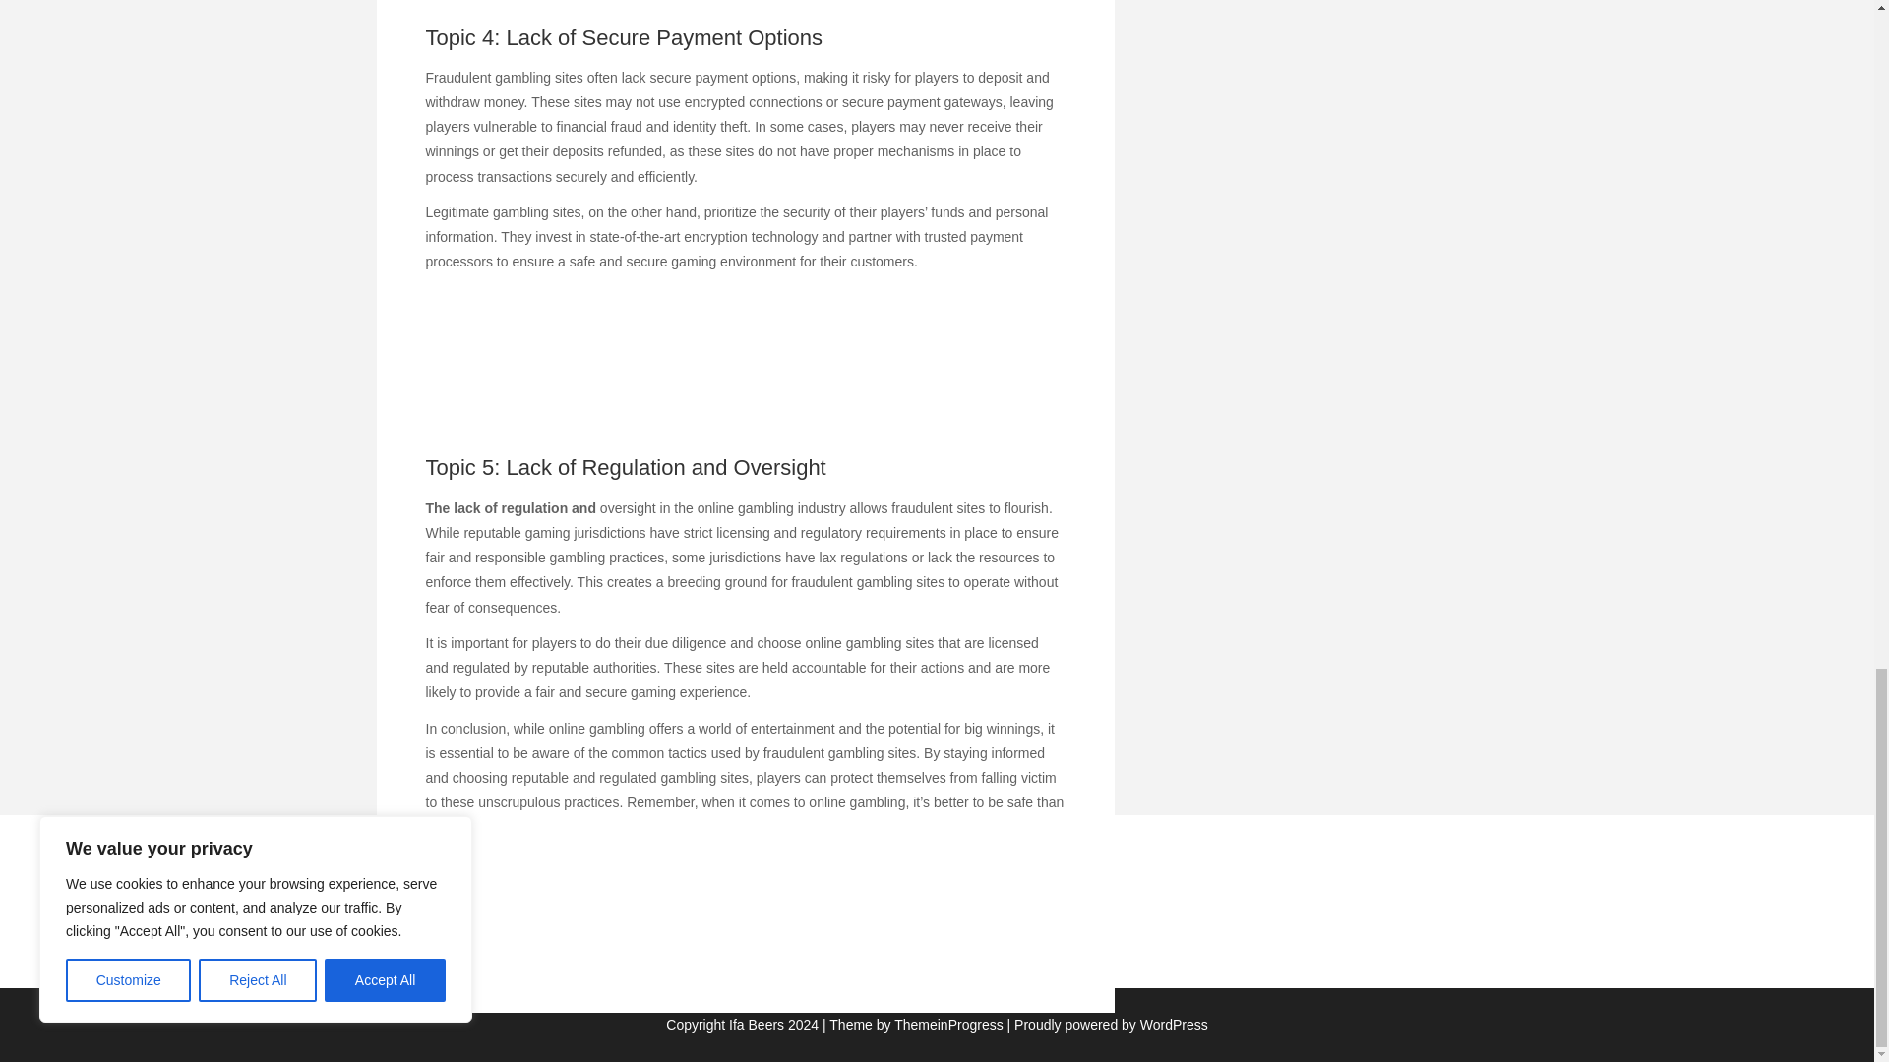 Image resolution: width=1889 pixels, height=1062 pixels. I want to click on A Semantic Personal Publishing Platform, so click(1108, 1024).